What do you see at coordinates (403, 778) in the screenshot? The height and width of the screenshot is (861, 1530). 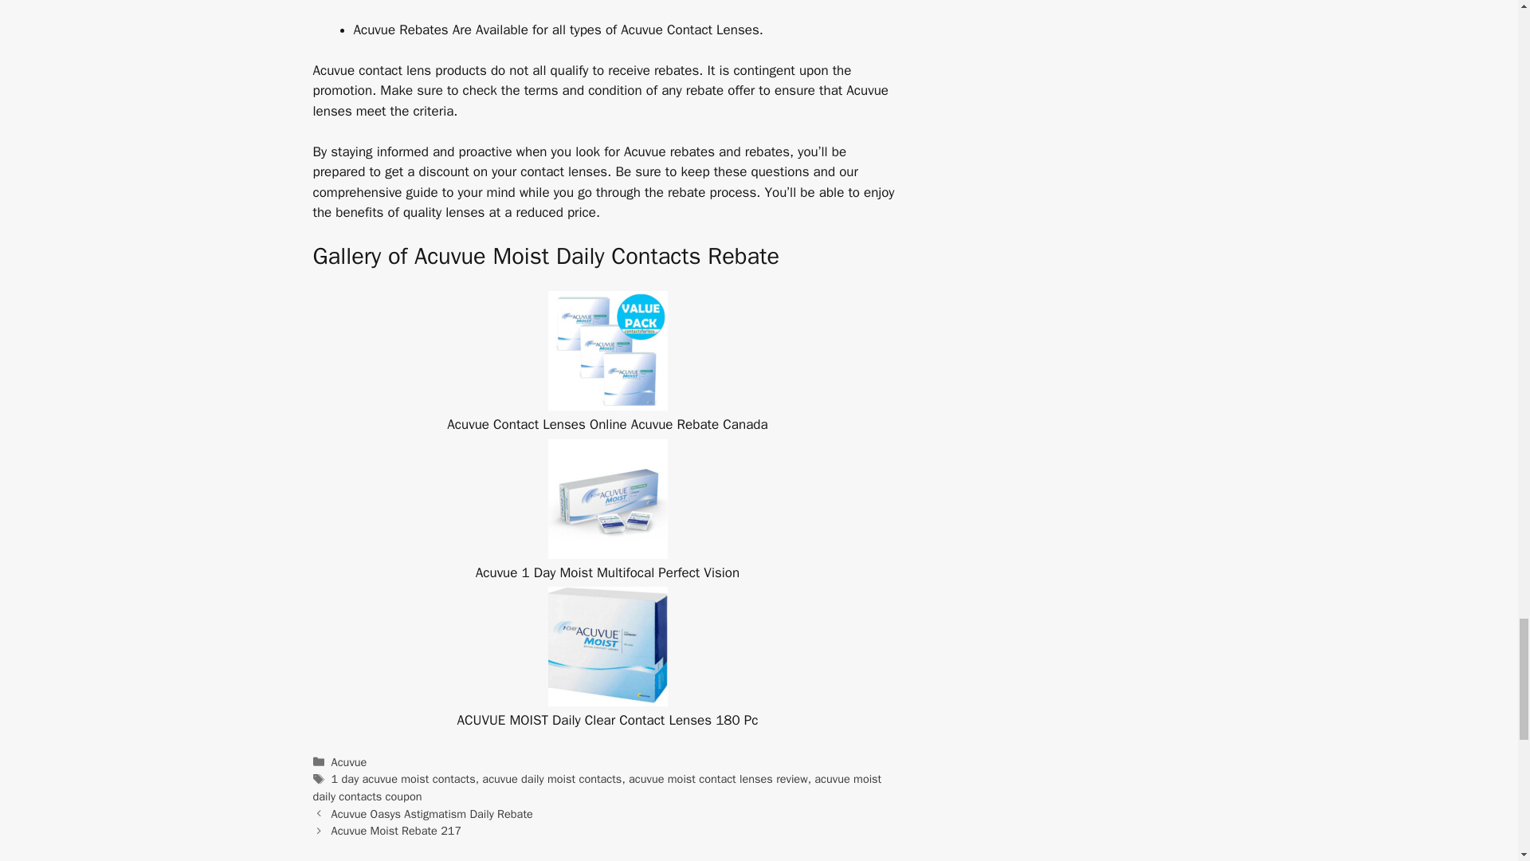 I see `1 day acuvue moist contacts` at bounding box center [403, 778].